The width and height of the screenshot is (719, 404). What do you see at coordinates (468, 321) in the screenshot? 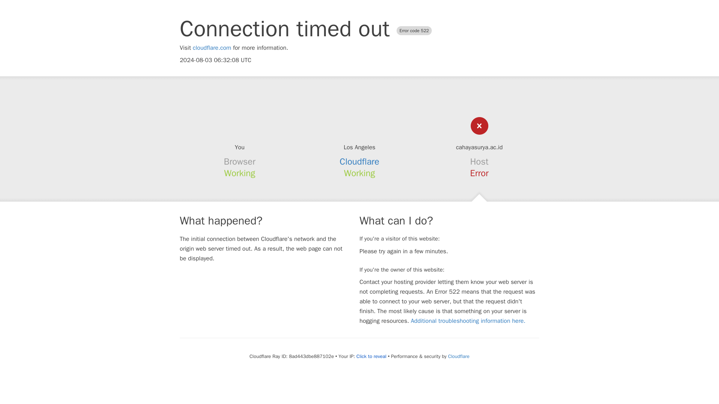
I see `Additional troubleshooting information here.` at bounding box center [468, 321].